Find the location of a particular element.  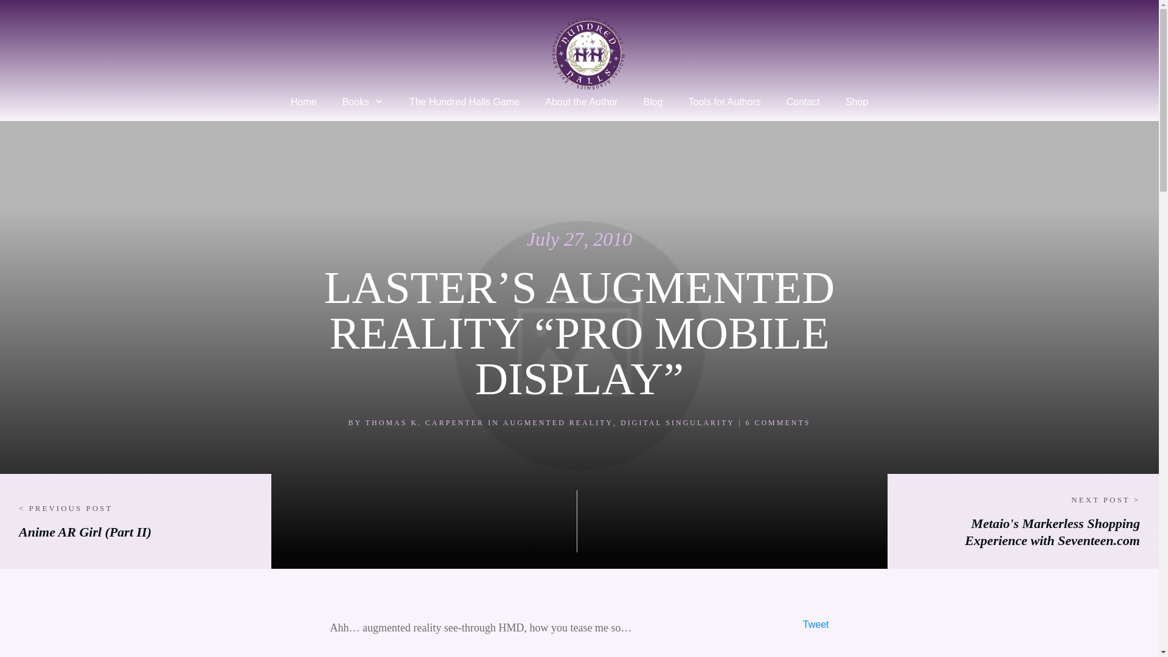

AUGMENTED REALITY is located at coordinates (558, 422).